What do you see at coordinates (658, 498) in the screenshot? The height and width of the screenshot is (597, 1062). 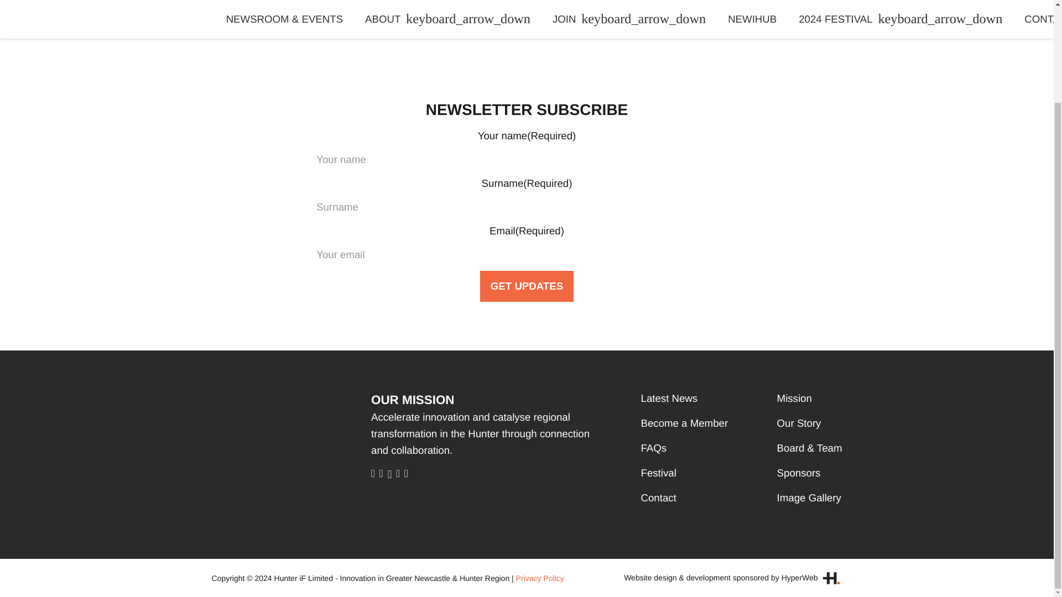 I see `Contact` at bounding box center [658, 498].